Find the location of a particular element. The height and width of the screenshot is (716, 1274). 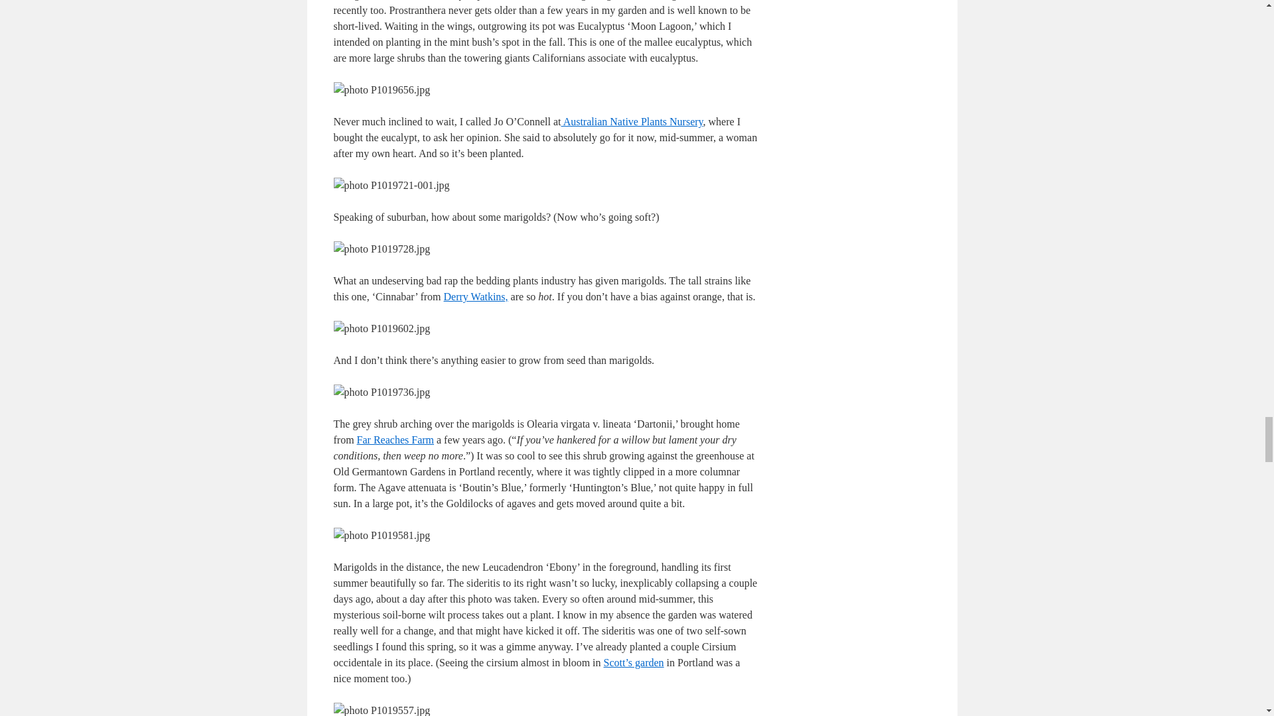

Far Reaches Farm is located at coordinates (395, 439).